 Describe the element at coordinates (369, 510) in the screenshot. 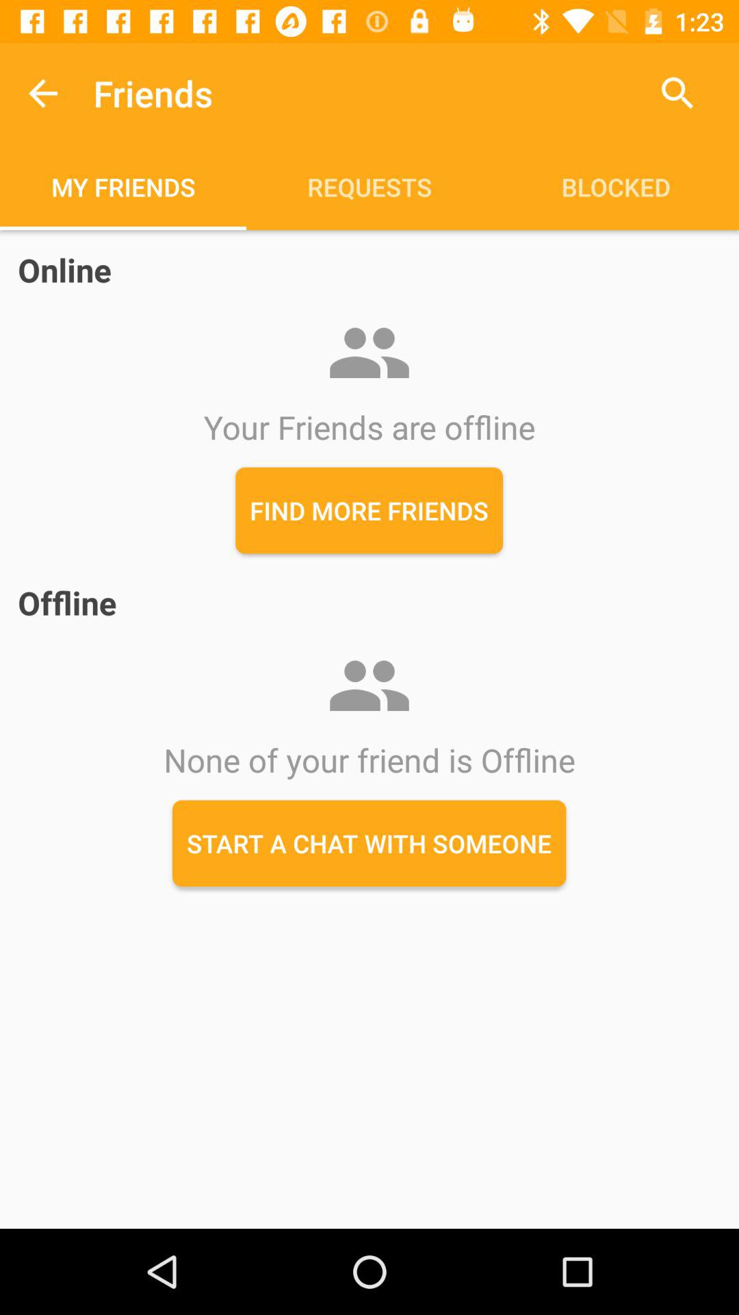

I see `swipe to the find more friends` at that location.